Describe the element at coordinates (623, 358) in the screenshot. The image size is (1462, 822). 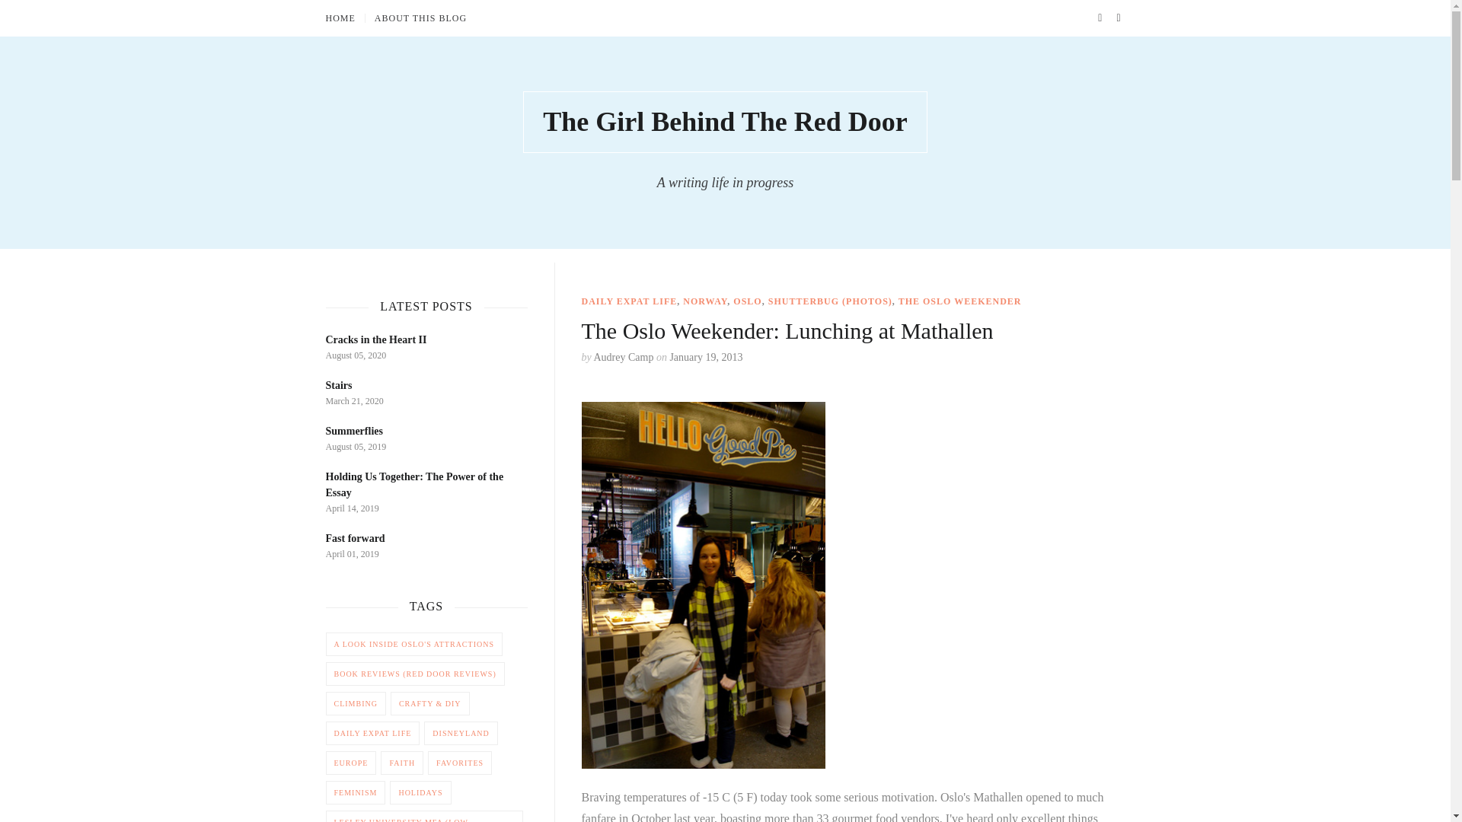
I see `Audrey Camp` at that location.